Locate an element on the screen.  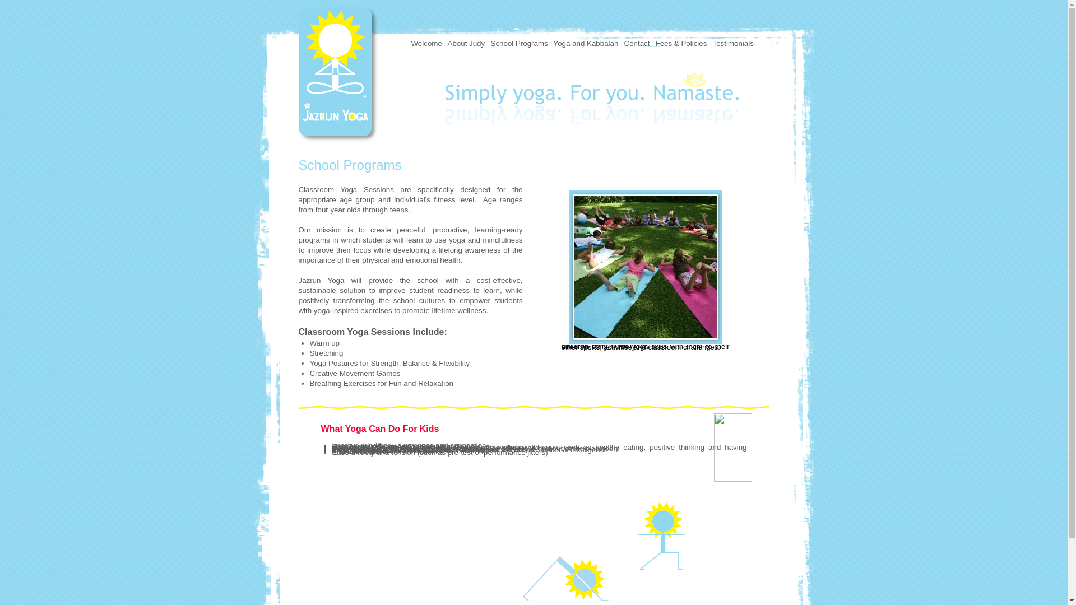
Yoga and Kabbalah is located at coordinates (628, 501).